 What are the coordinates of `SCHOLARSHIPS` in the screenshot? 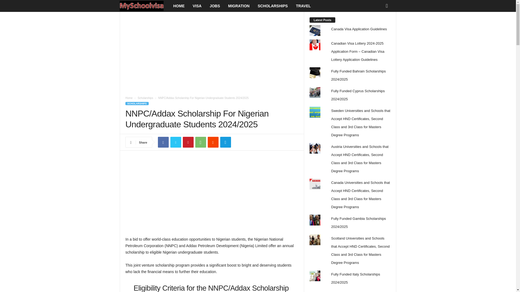 It's located at (272, 6).